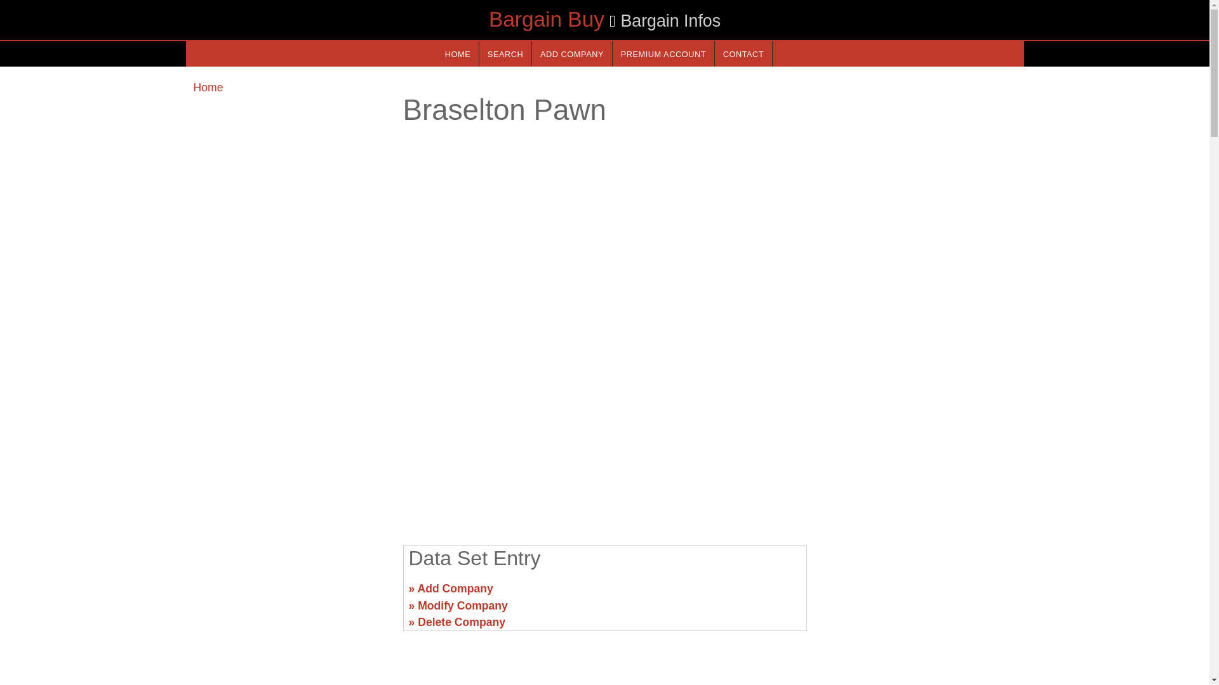  I want to click on HOME, so click(457, 53).